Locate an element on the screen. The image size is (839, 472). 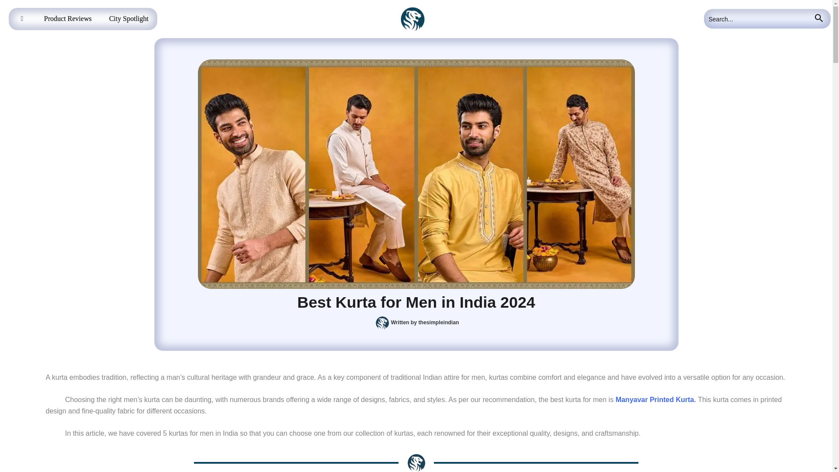
Hamburg icon is located at coordinates (22, 19).